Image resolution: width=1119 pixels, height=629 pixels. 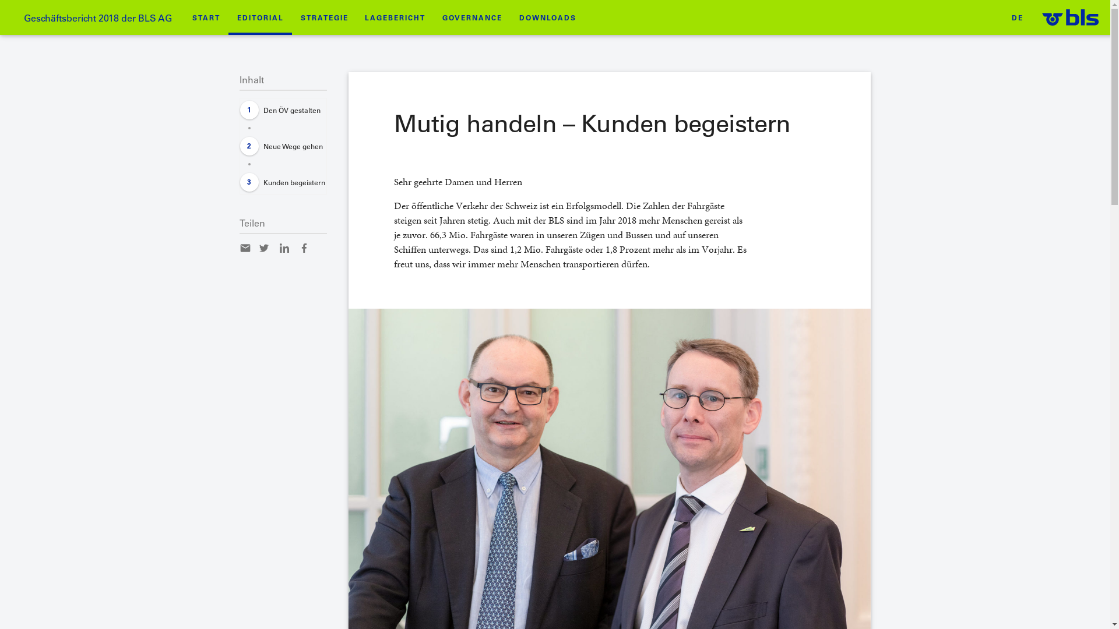 What do you see at coordinates (473, 17) in the screenshot?
I see `GOVERNANCE` at bounding box center [473, 17].